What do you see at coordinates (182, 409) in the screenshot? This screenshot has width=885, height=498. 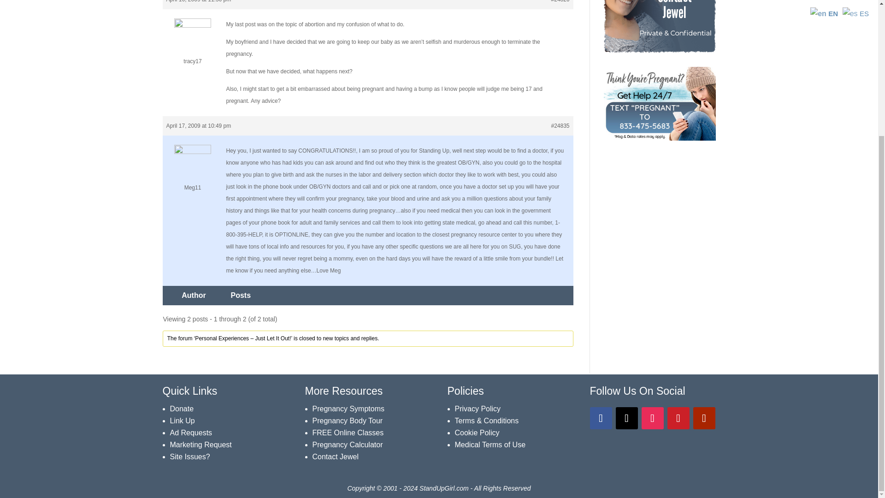 I see `donate to Standupgirl.com foundation` at bounding box center [182, 409].